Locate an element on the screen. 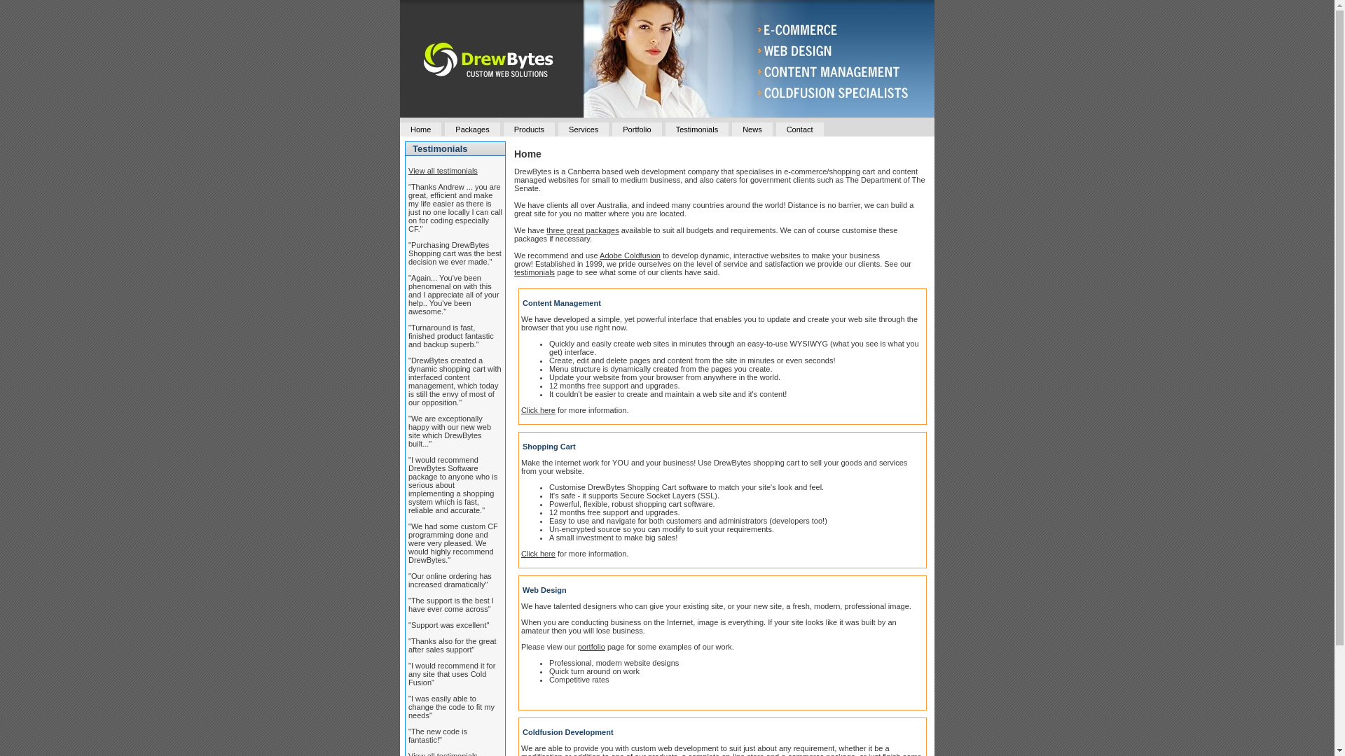 The width and height of the screenshot is (1345, 756). portfolio is located at coordinates (591, 647).